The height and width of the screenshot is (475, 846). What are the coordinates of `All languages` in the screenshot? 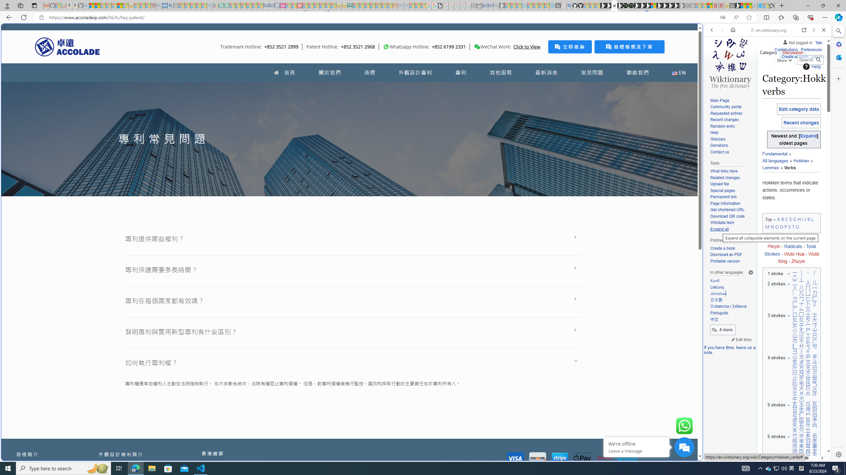 It's located at (775, 161).